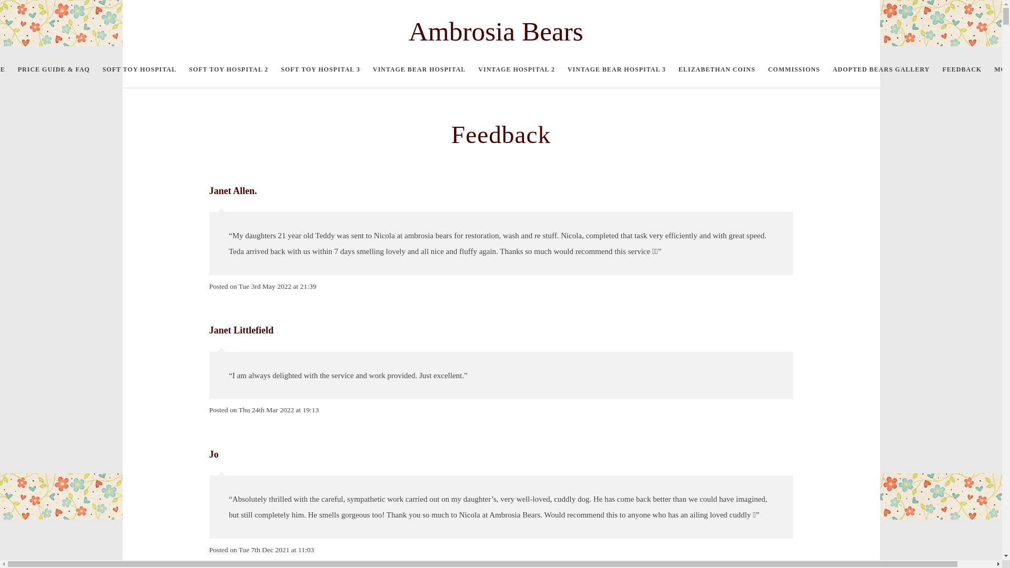 Image resolution: width=1010 pixels, height=568 pixels. I want to click on Ambrosia Bears, so click(501, 33).